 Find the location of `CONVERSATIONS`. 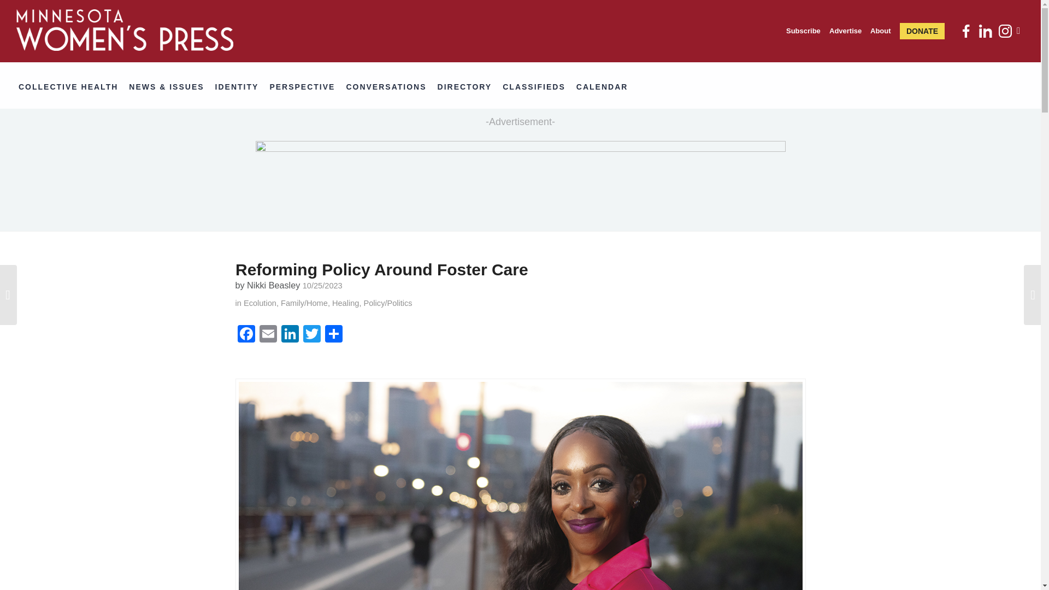

CONVERSATIONS is located at coordinates (390, 87).